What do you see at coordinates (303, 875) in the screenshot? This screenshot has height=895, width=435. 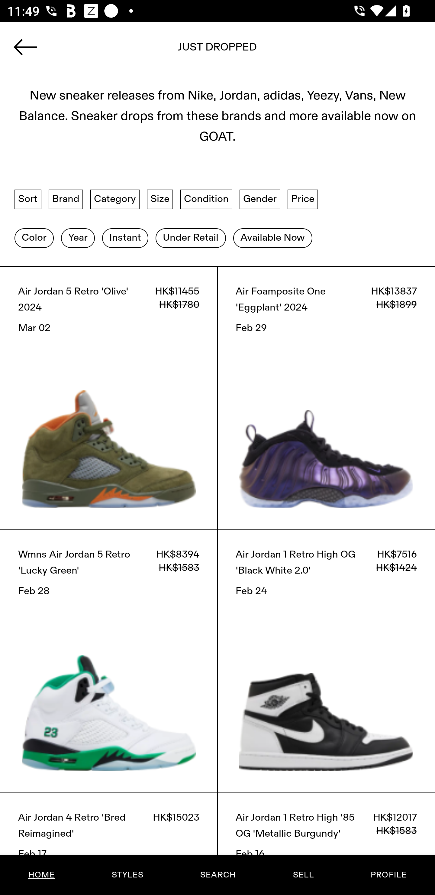 I see `SELL` at bounding box center [303, 875].